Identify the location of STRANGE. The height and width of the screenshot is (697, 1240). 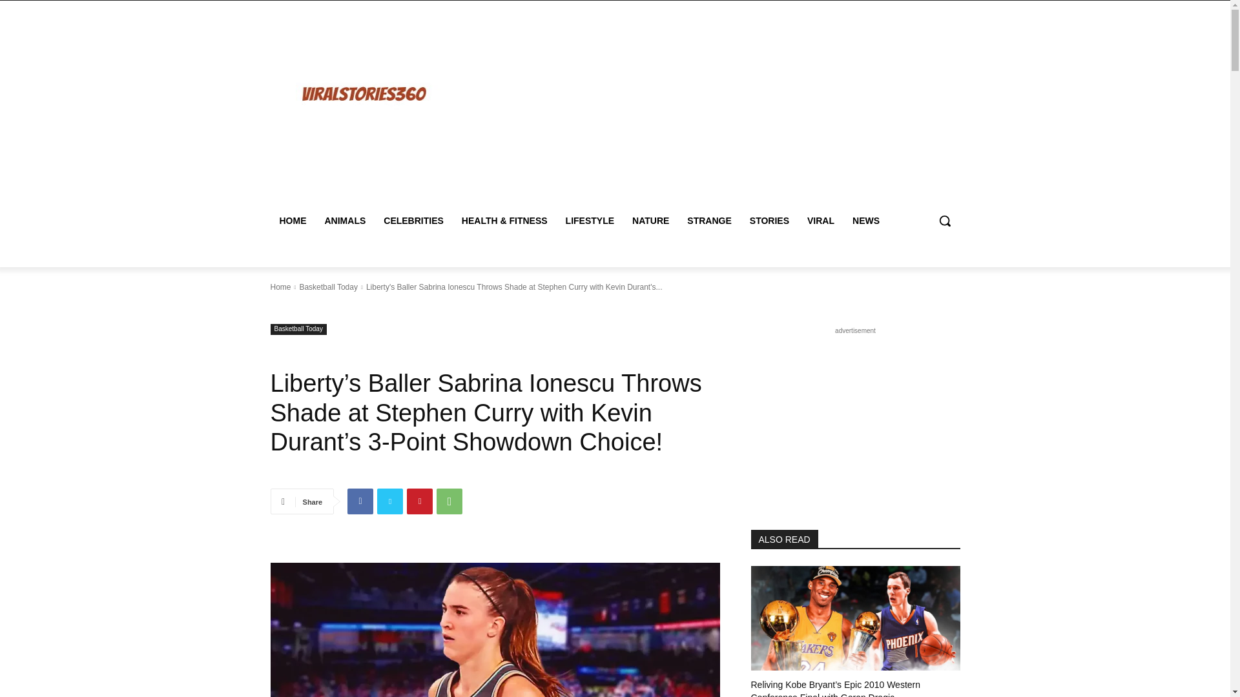
(709, 221).